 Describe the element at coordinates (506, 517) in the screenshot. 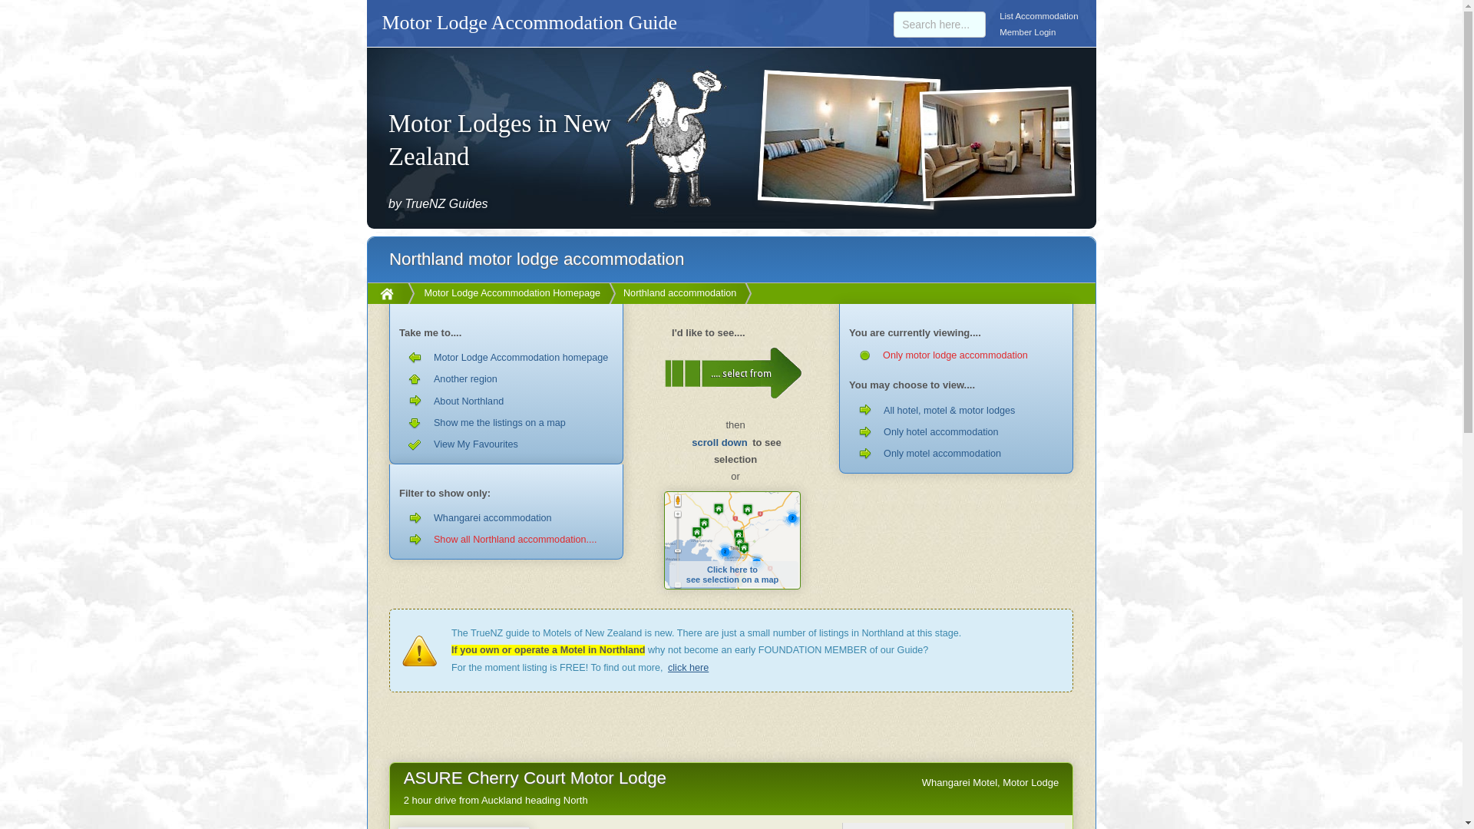

I see `About Northland` at that location.